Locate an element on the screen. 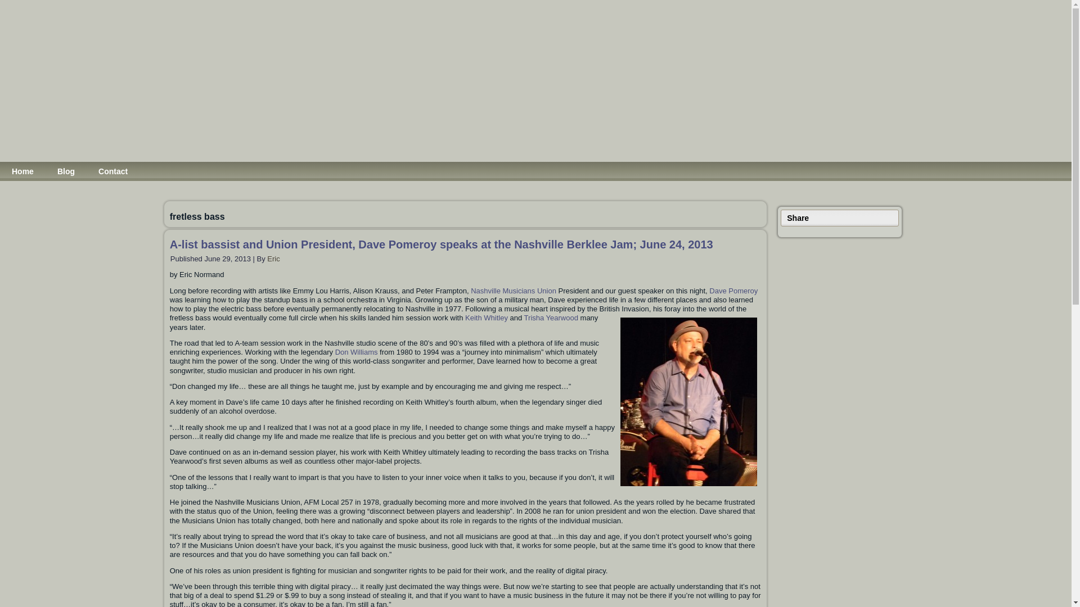 This screenshot has height=607, width=1080. Home is located at coordinates (22, 171).